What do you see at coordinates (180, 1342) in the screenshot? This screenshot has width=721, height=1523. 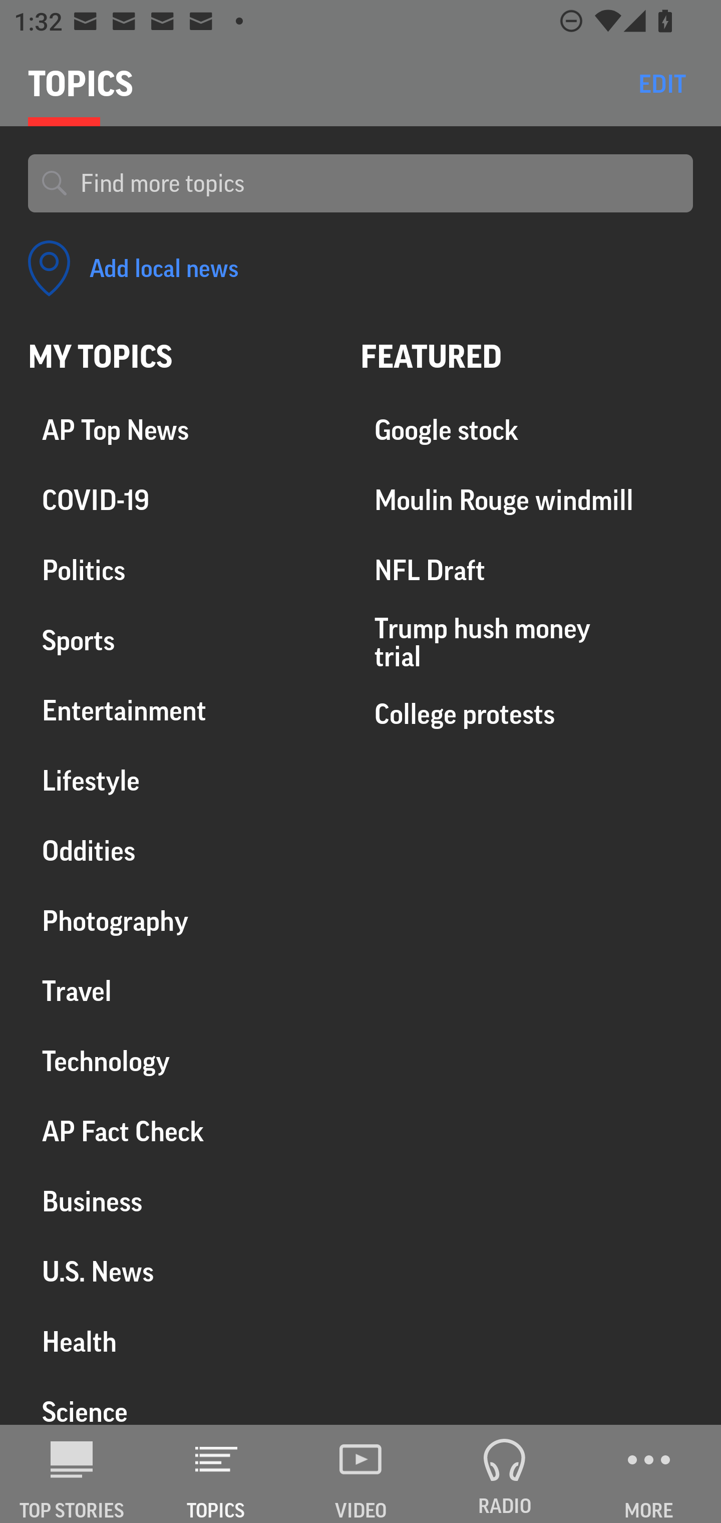 I see `Health` at bounding box center [180, 1342].